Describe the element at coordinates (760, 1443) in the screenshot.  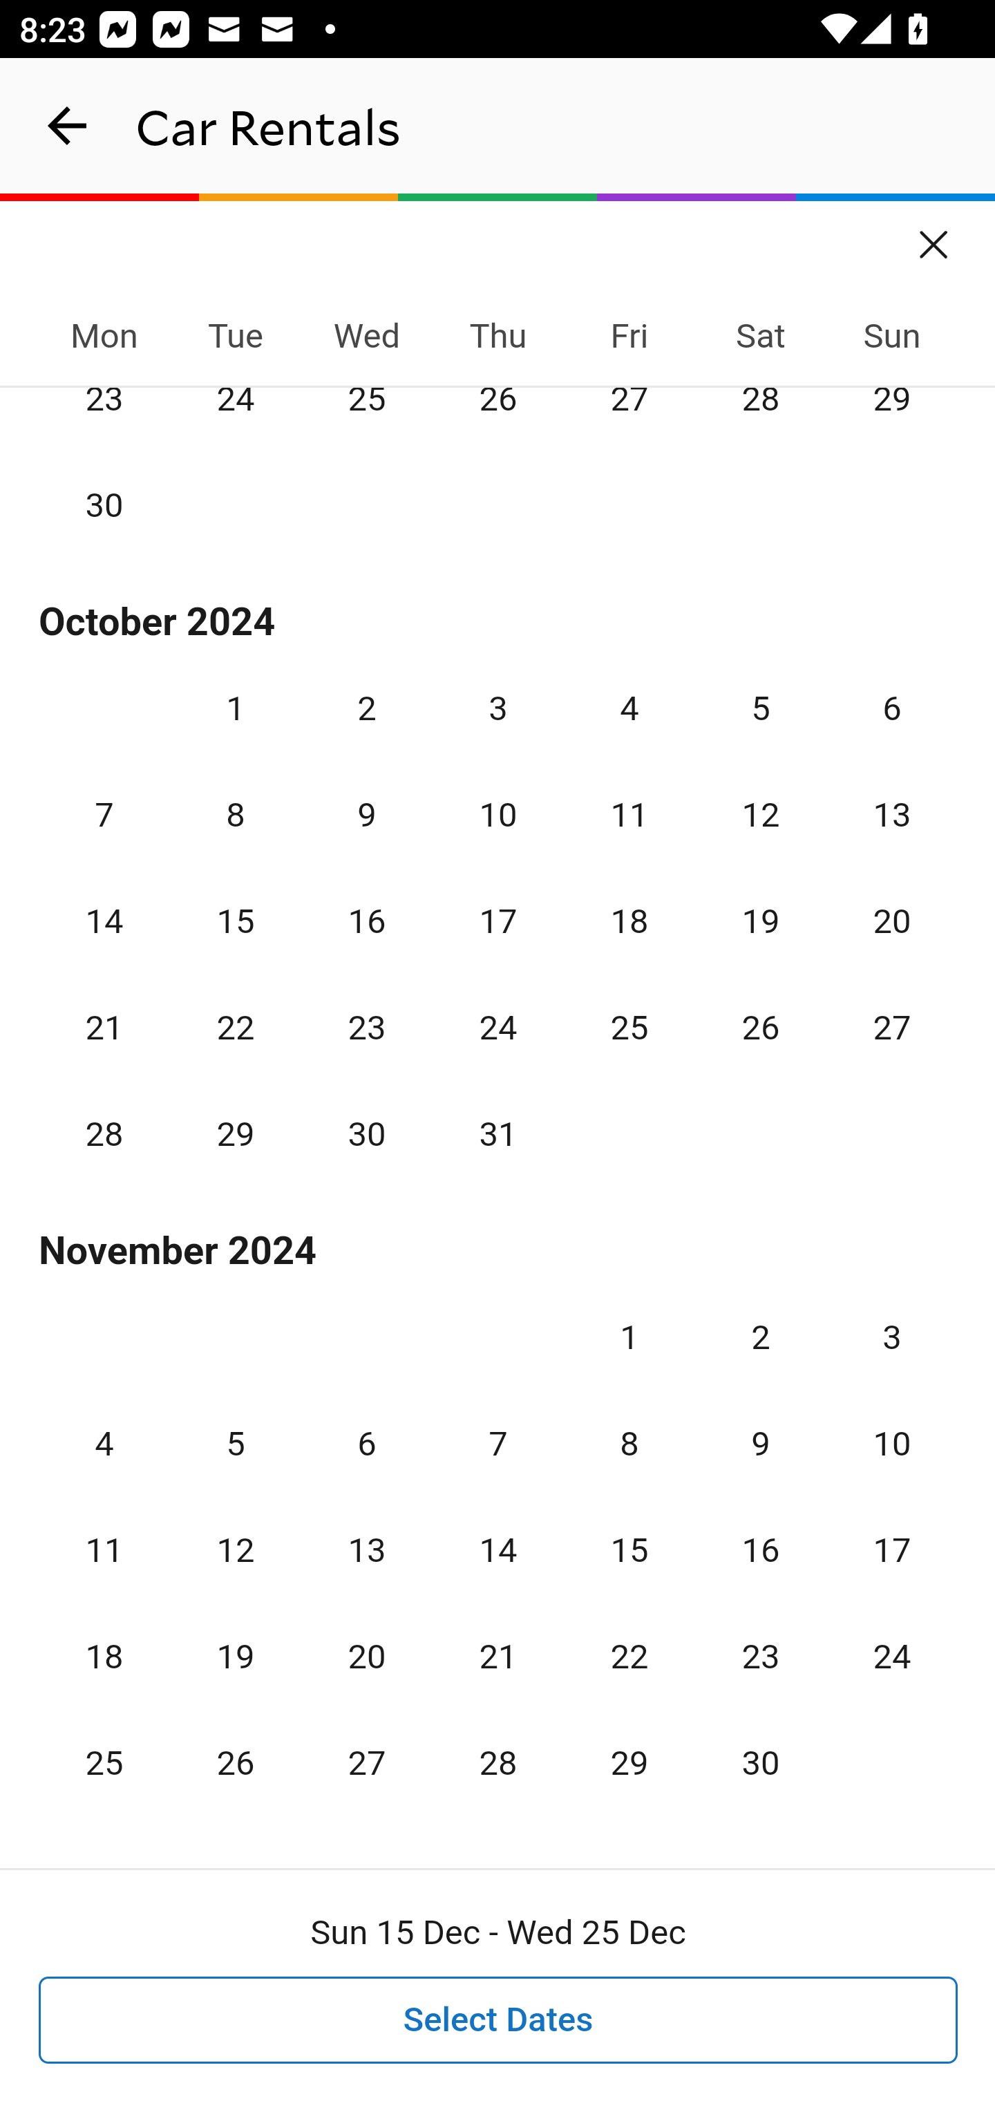
I see `9 November 2024` at that location.